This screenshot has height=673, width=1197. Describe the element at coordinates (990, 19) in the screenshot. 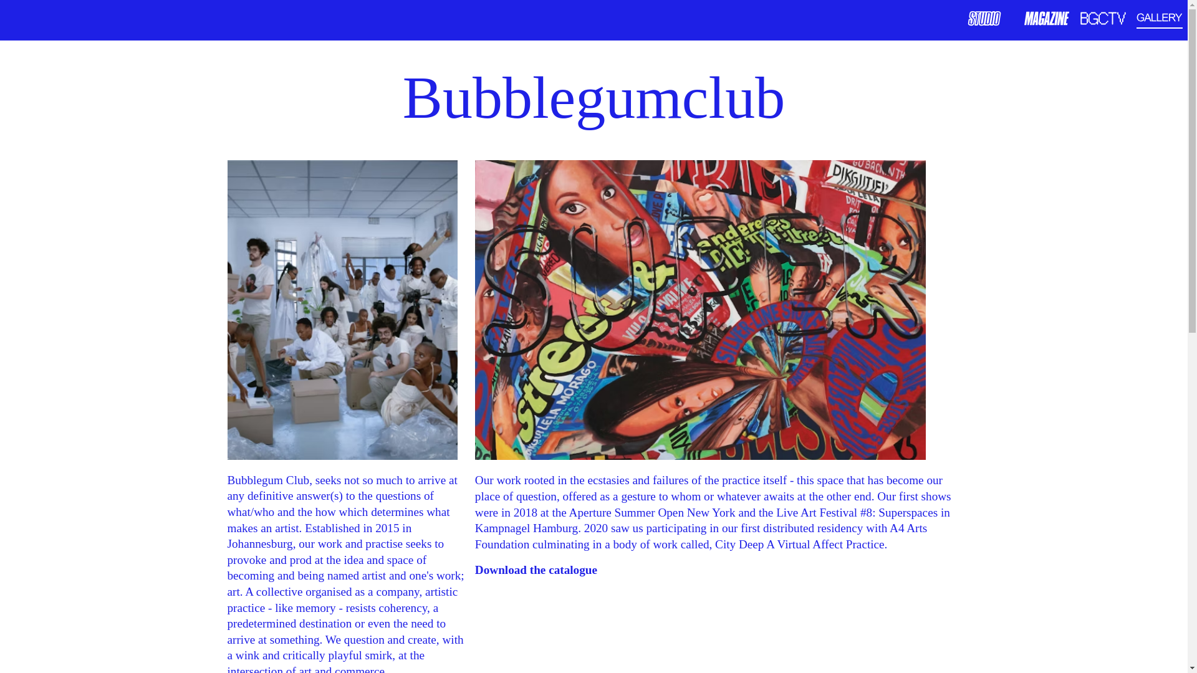

I see `Bubblegum Studio` at that location.